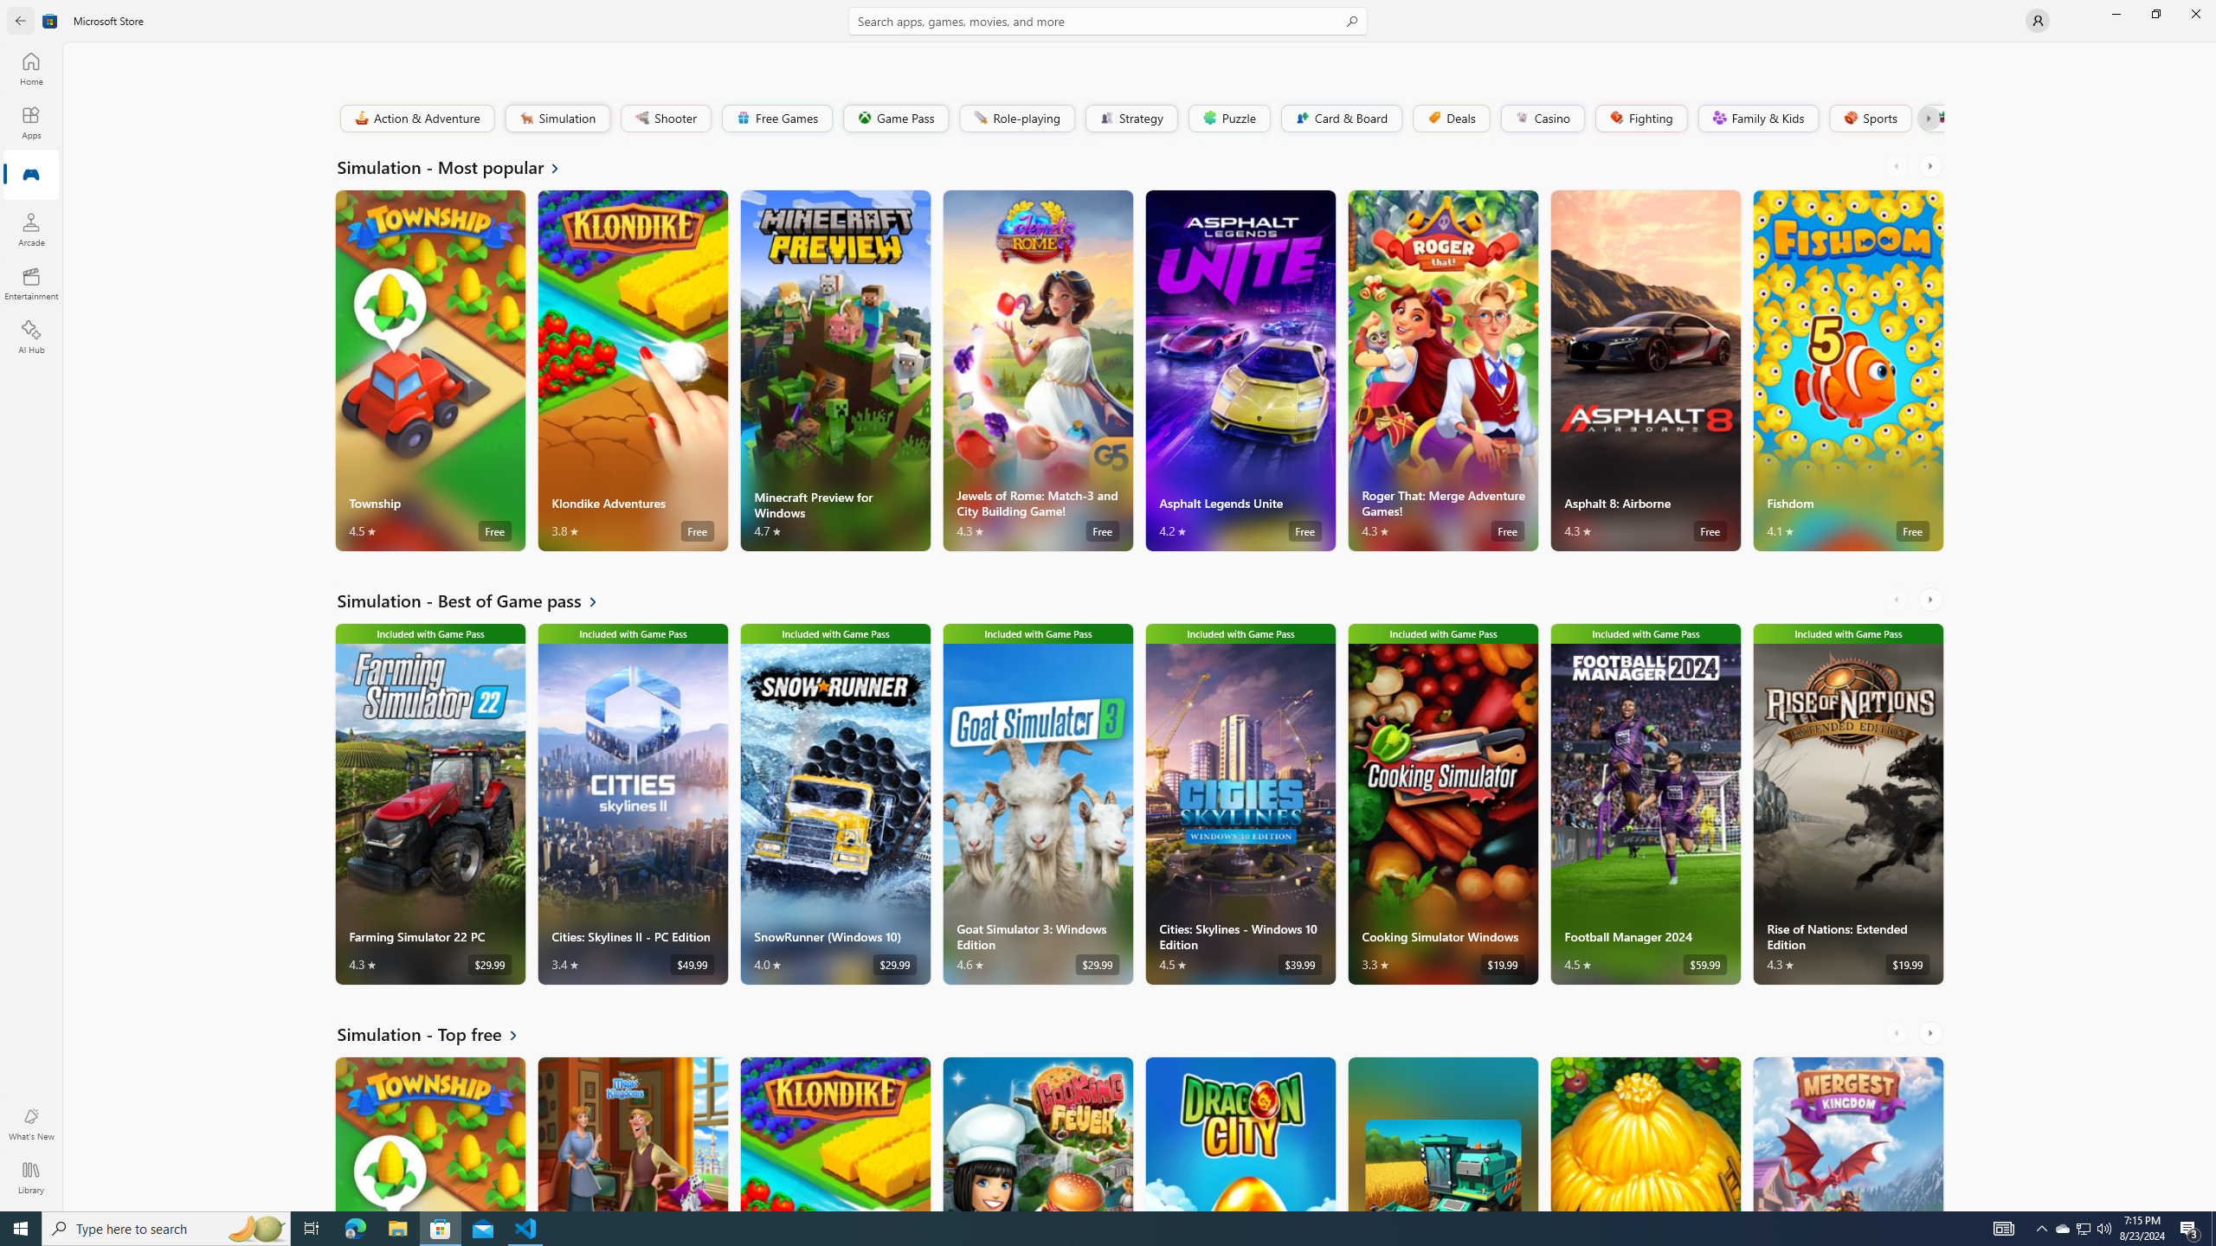  What do you see at coordinates (1897, 1032) in the screenshot?
I see `AutomationID: LeftScrollButton` at bounding box center [1897, 1032].